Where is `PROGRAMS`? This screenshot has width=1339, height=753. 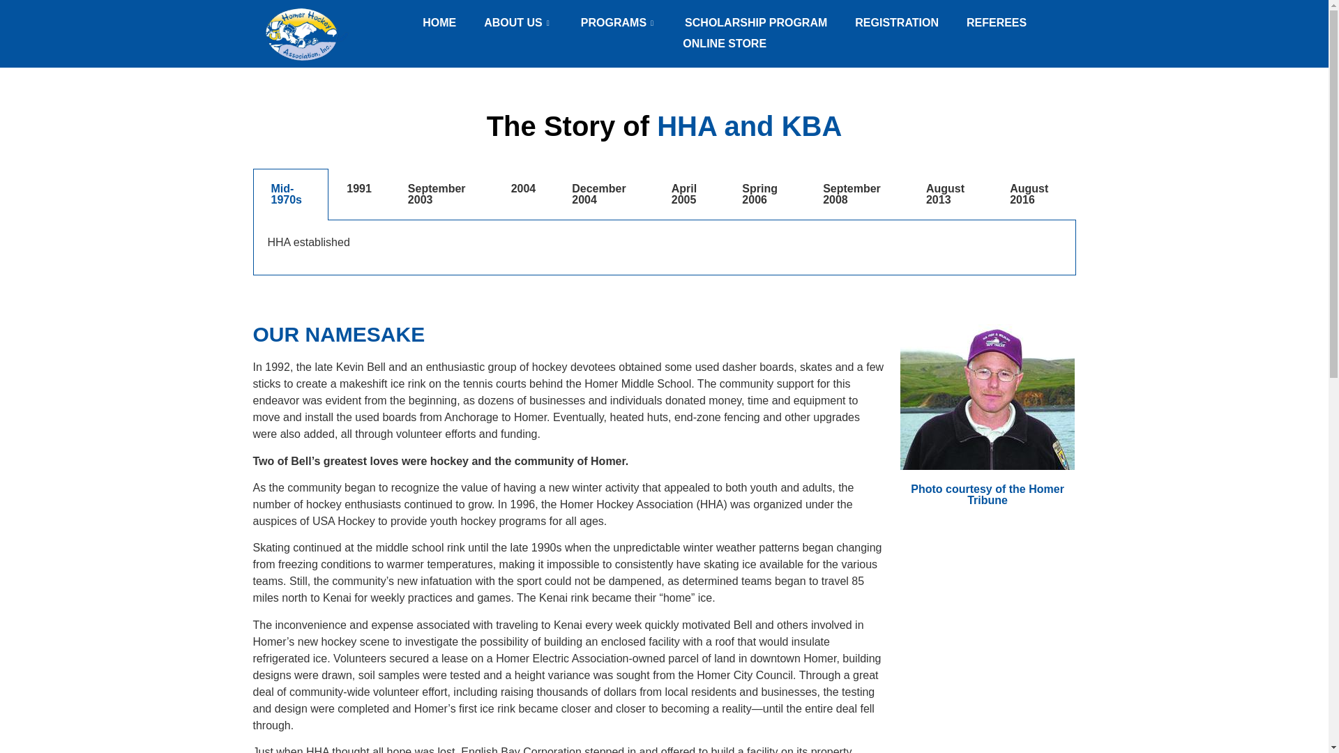
PROGRAMS is located at coordinates (618, 22).